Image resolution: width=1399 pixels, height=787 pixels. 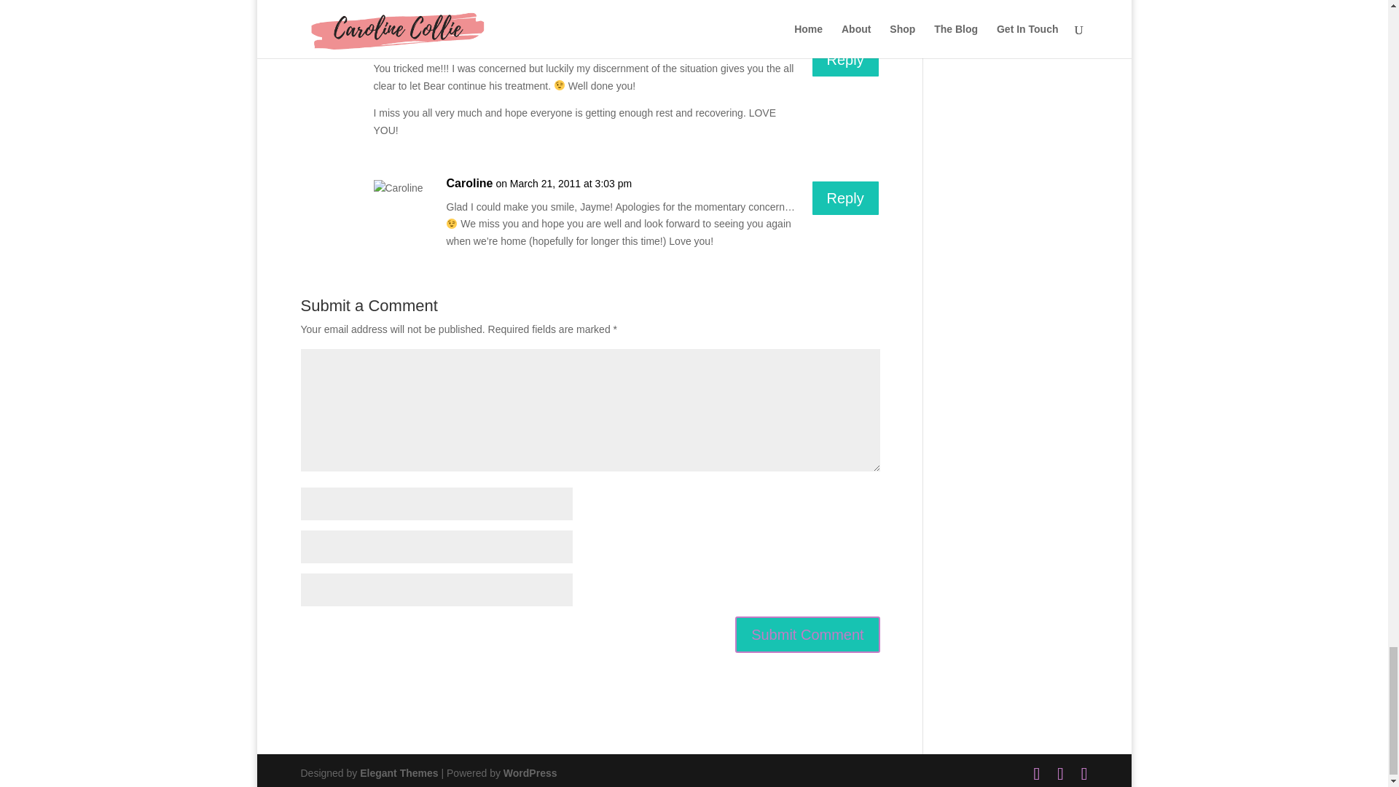 I want to click on Premium WordPress Themes, so click(x=398, y=773).